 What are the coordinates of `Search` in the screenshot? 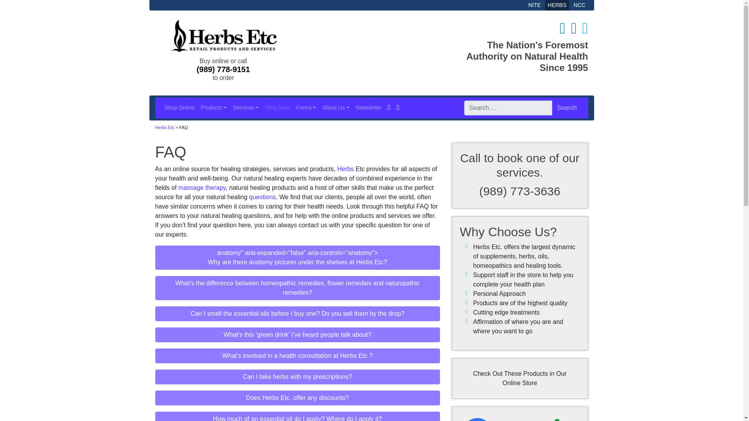 It's located at (567, 108).